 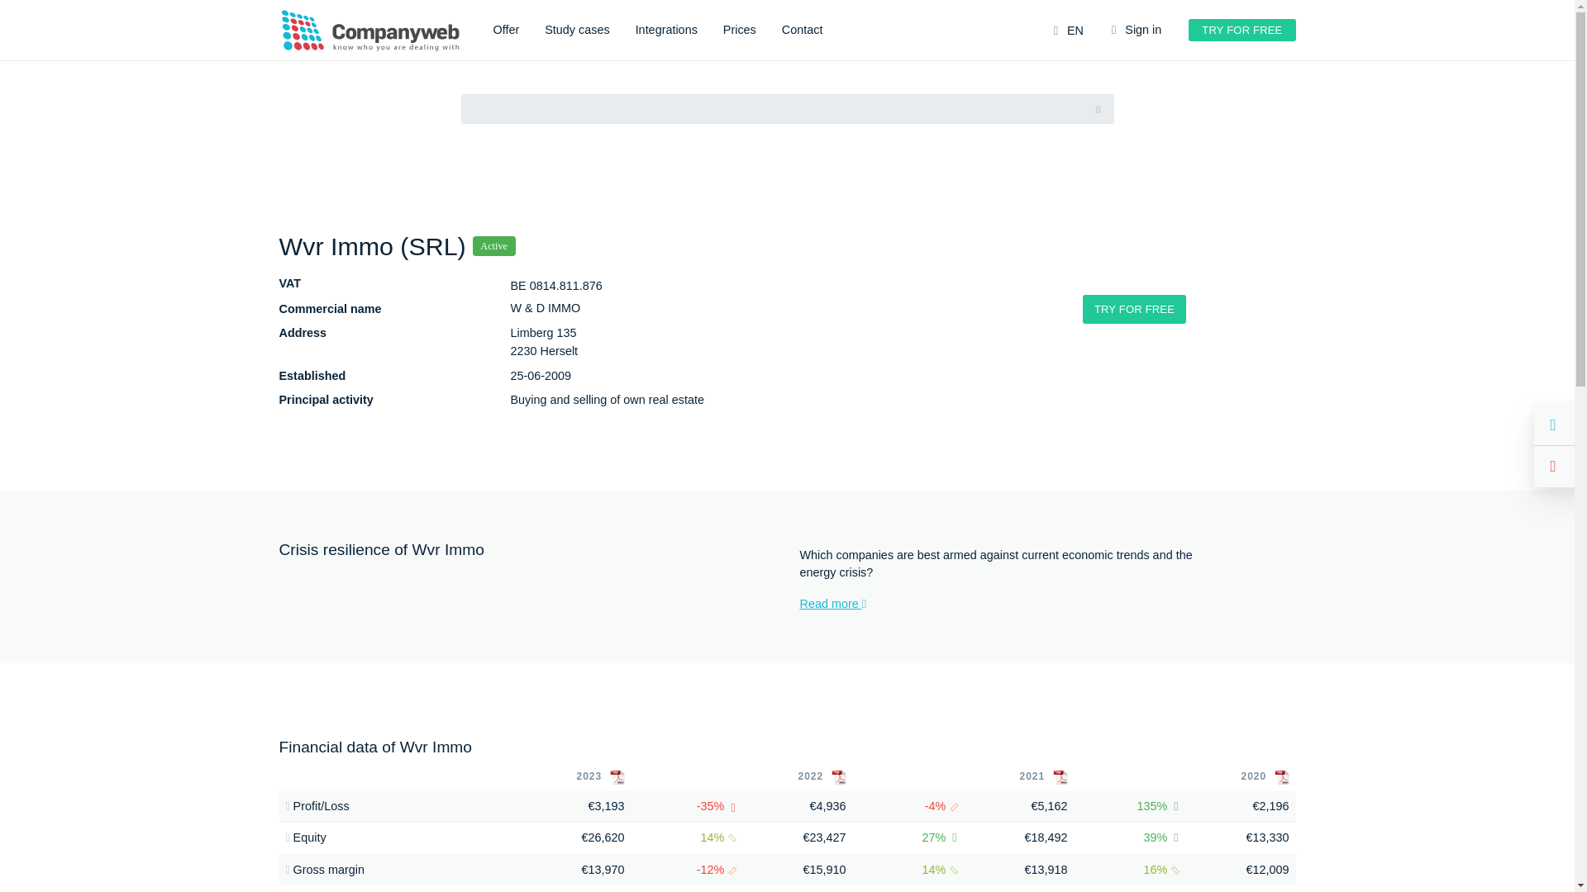 I want to click on Contact, so click(x=803, y=31).